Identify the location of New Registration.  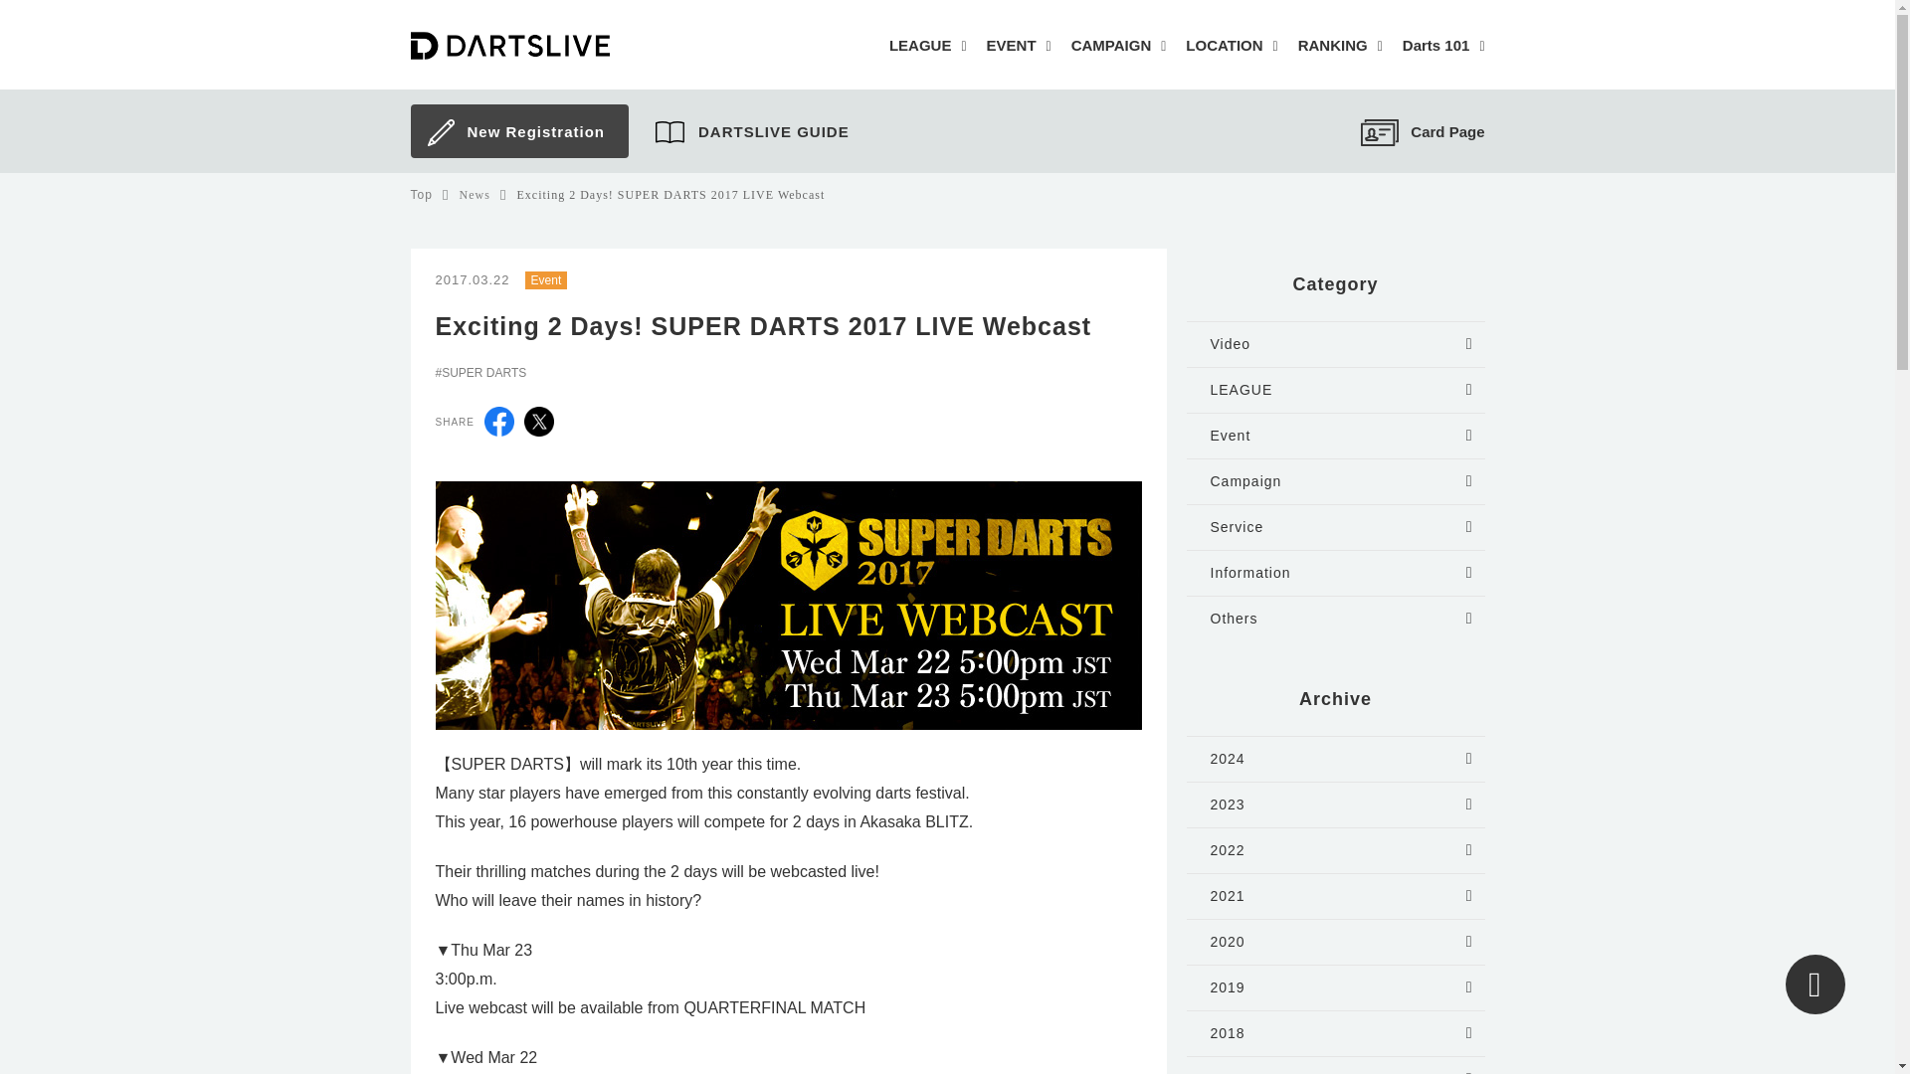
(516, 131).